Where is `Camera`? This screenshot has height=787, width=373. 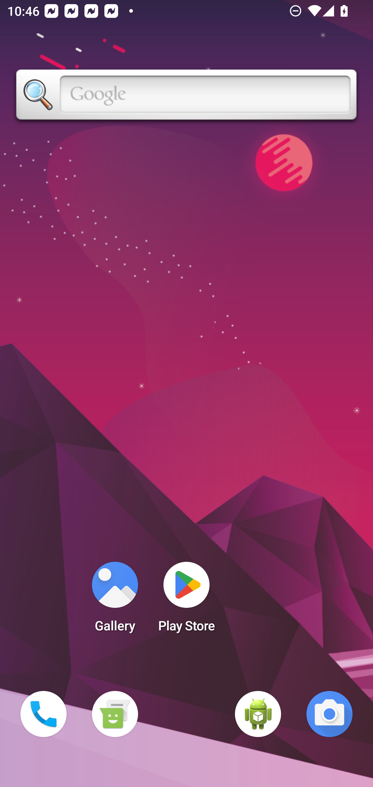
Camera is located at coordinates (329, 714).